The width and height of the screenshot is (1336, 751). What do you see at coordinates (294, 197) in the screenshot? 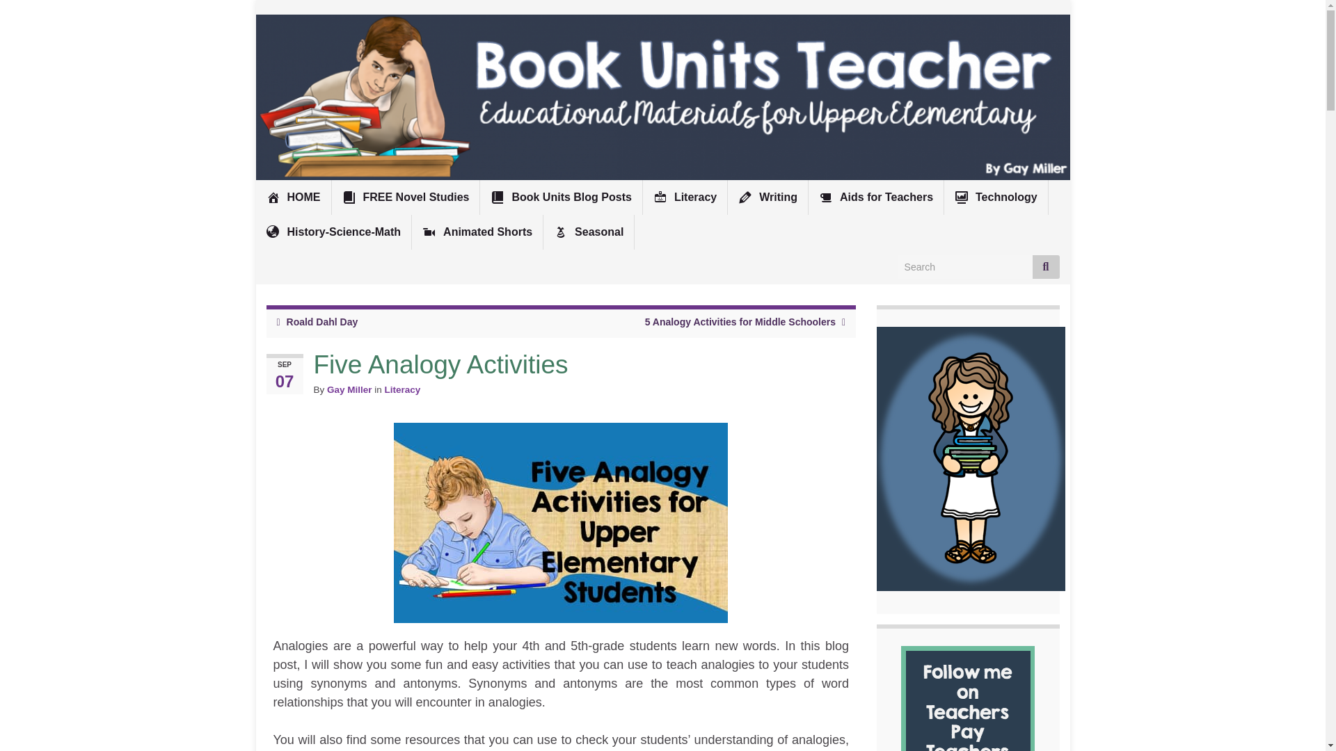
I see `HOME` at bounding box center [294, 197].